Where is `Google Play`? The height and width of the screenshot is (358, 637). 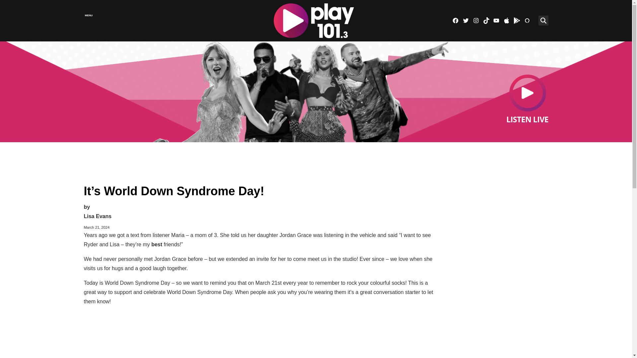
Google Play is located at coordinates (517, 21).